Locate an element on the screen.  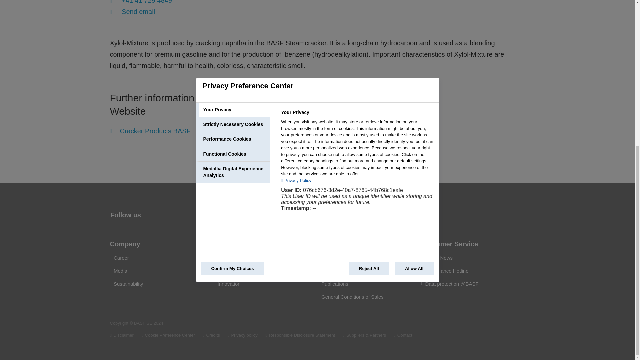
Privacy policy is located at coordinates (242, 335).